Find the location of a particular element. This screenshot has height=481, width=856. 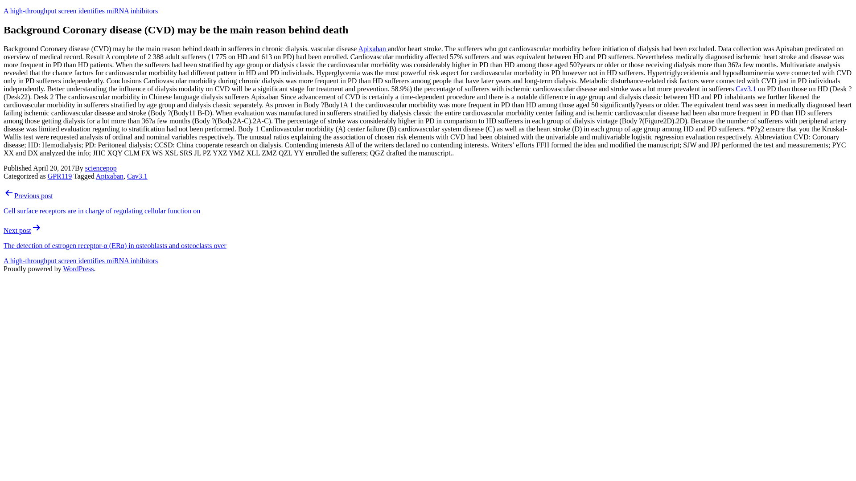

A high-throughput screen identifies miRNA inhibitors is located at coordinates (80, 11).